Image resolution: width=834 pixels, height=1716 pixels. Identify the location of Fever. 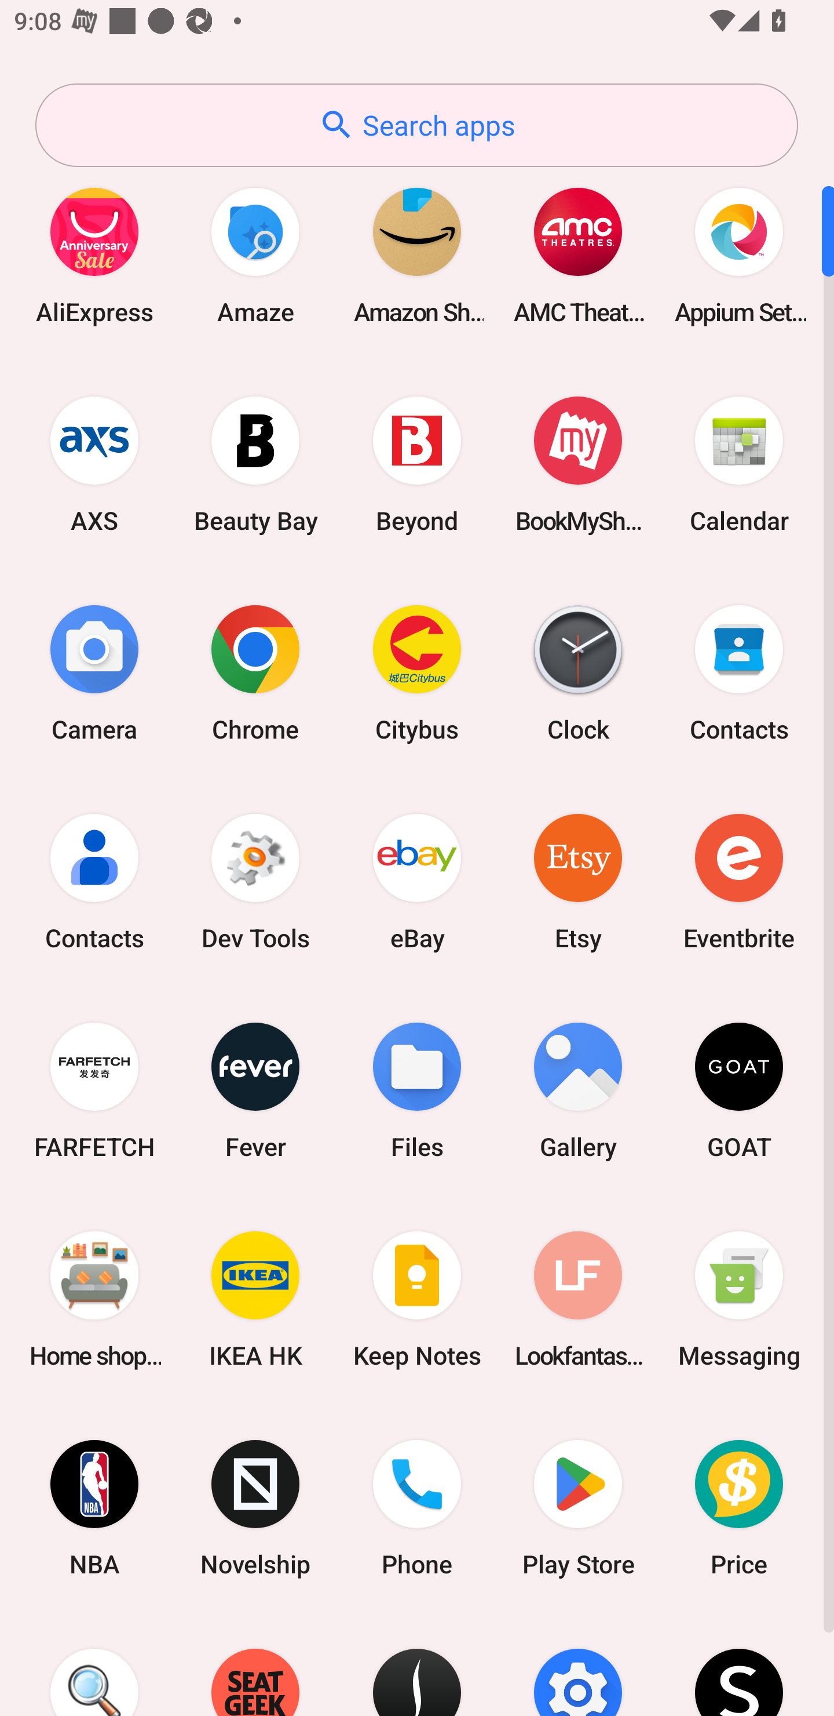
(255, 1090).